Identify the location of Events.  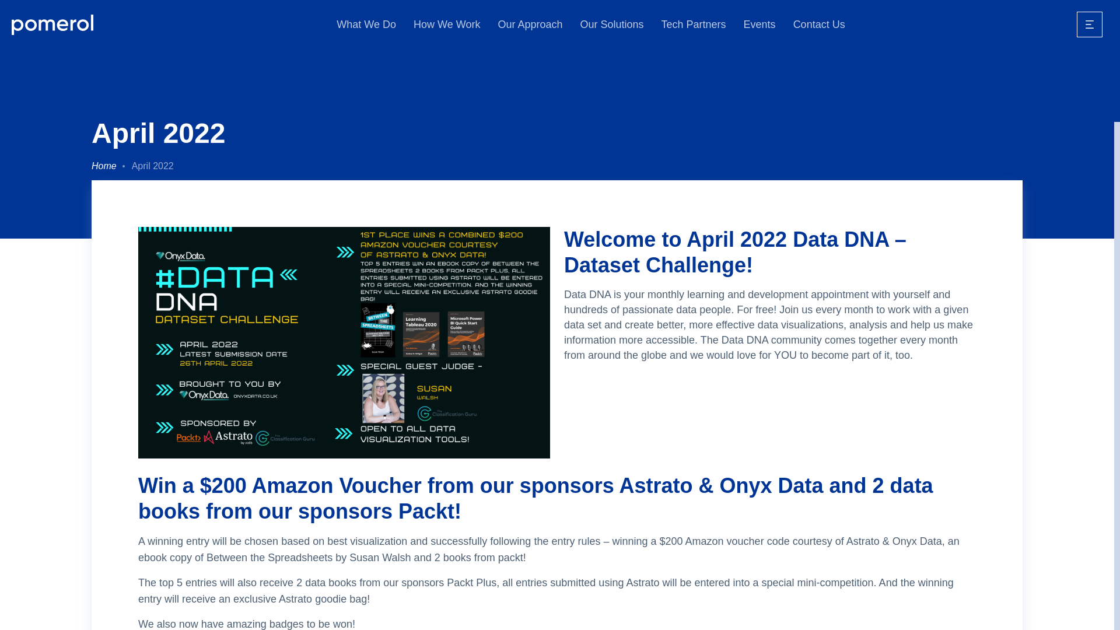
(759, 24).